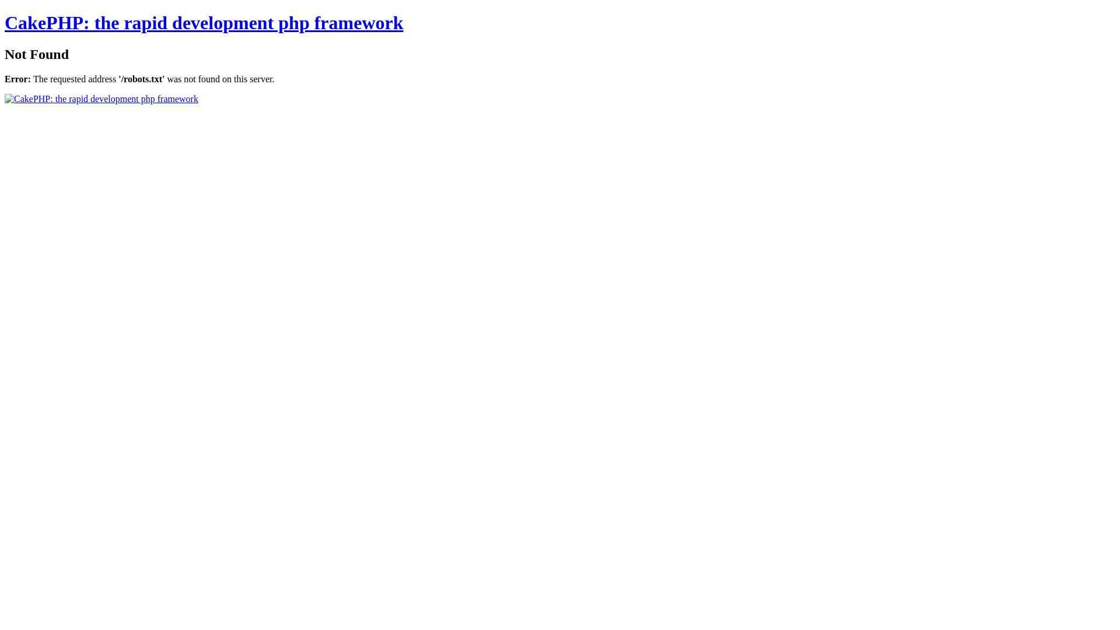 The image size is (1120, 630). Describe the element at coordinates (204, 23) in the screenshot. I see `CakePHP: the rapid development php framework` at that location.